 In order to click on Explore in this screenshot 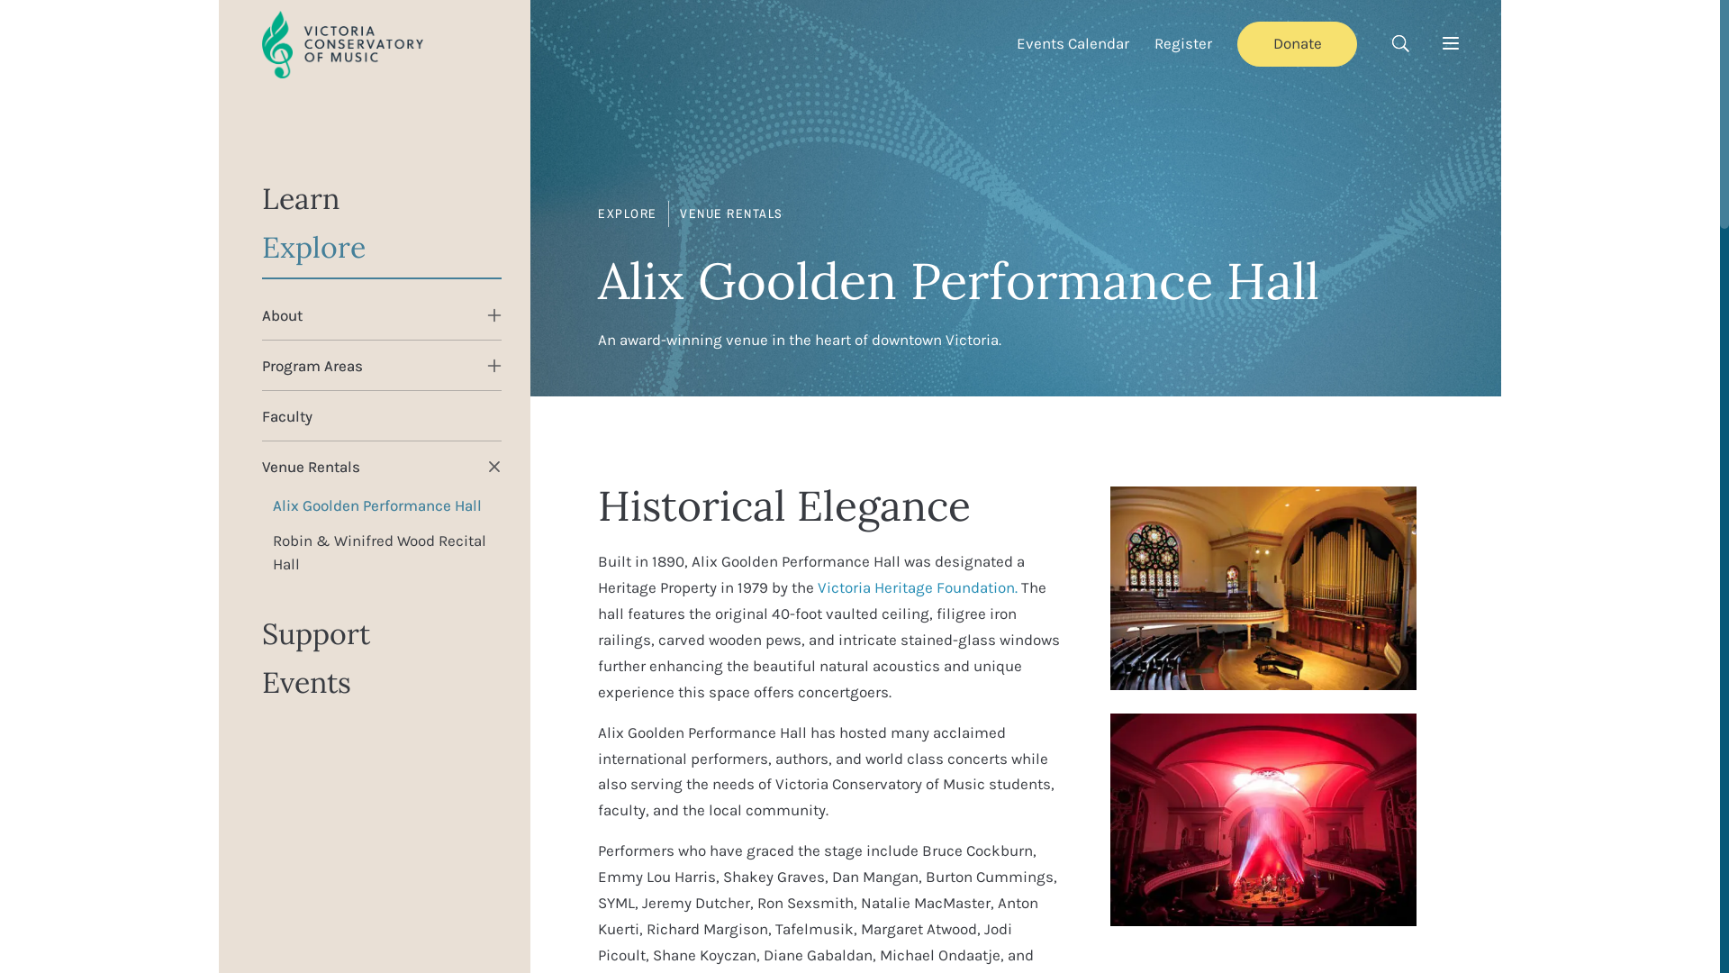, I will do `click(382, 255)`.